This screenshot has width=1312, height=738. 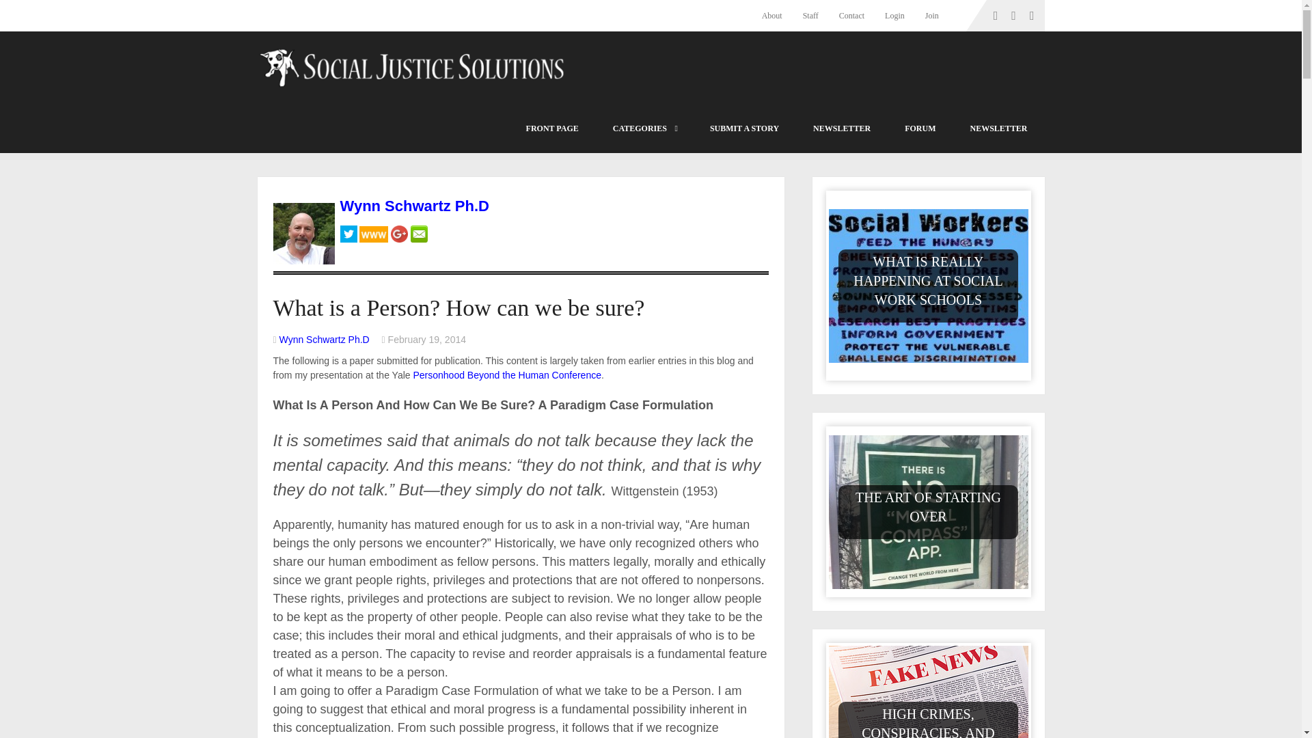 What do you see at coordinates (920, 128) in the screenshot?
I see `FORUM` at bounding box center [920, 128].